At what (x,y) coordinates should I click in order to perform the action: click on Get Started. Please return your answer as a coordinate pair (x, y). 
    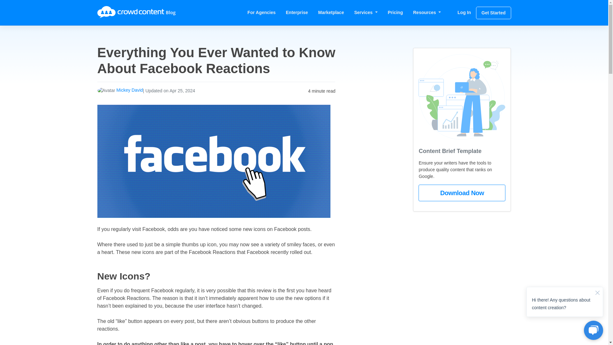
    Looking at the image, I should click on (493, 13).